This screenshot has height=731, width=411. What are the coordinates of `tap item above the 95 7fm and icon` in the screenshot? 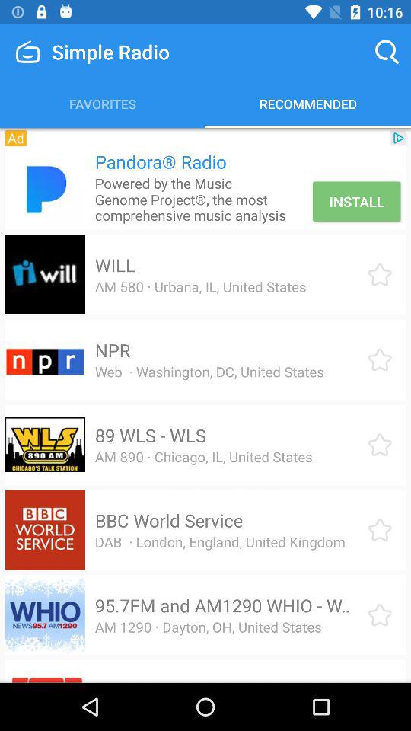 It's located at (219, 542).